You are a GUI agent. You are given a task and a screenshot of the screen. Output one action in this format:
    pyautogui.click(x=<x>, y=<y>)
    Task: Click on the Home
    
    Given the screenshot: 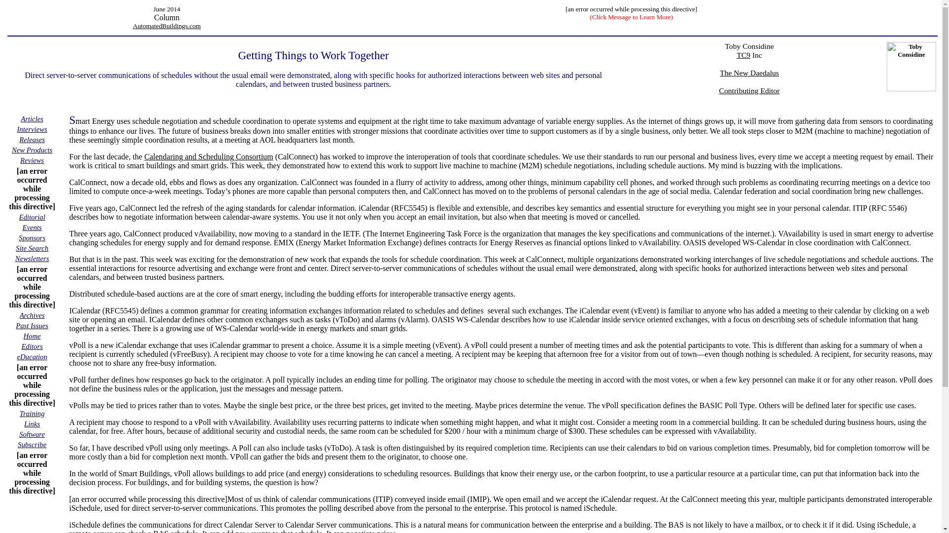 What is the action you would take?
    pyautogui.click(x=32, y=336)
    